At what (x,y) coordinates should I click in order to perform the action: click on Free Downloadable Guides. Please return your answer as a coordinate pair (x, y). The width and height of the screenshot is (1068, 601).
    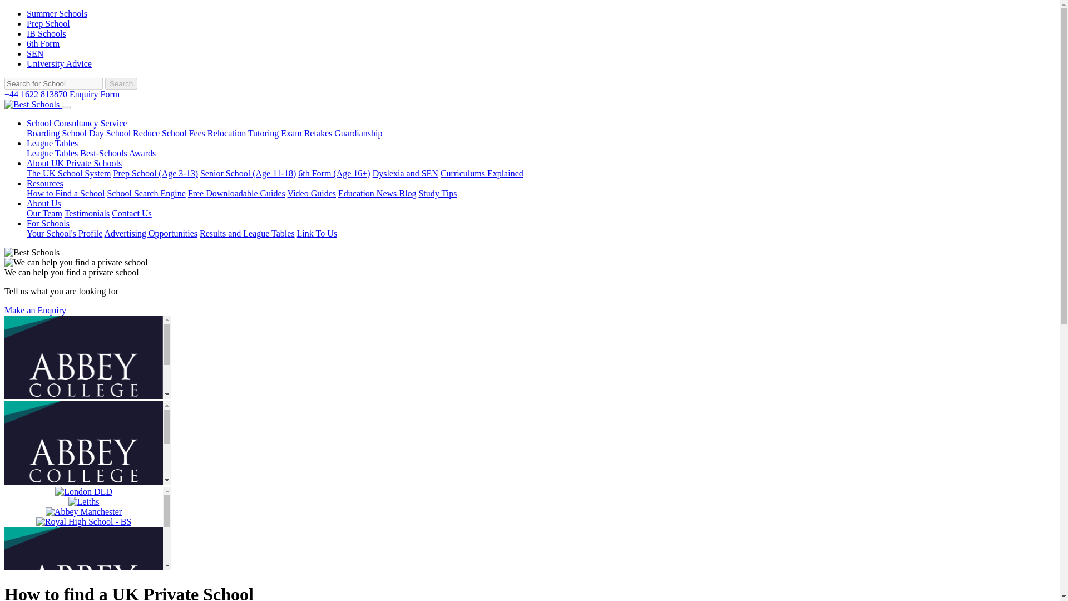
    Looking at the image, I should click on (236, 194).